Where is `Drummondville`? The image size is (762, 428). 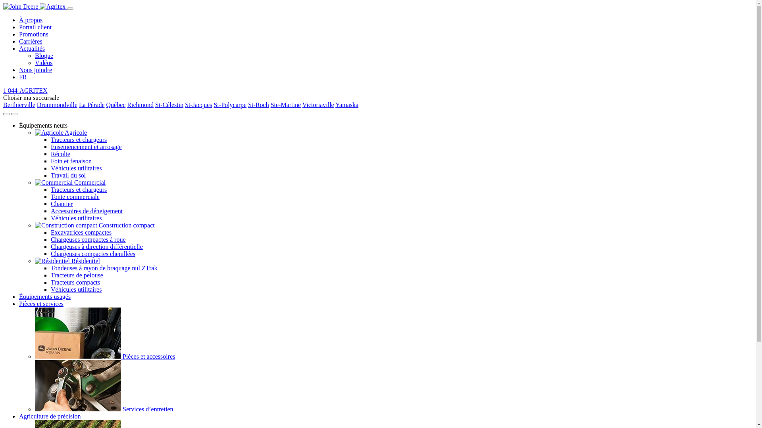
Drummondville is located at coordinates (57, 105).